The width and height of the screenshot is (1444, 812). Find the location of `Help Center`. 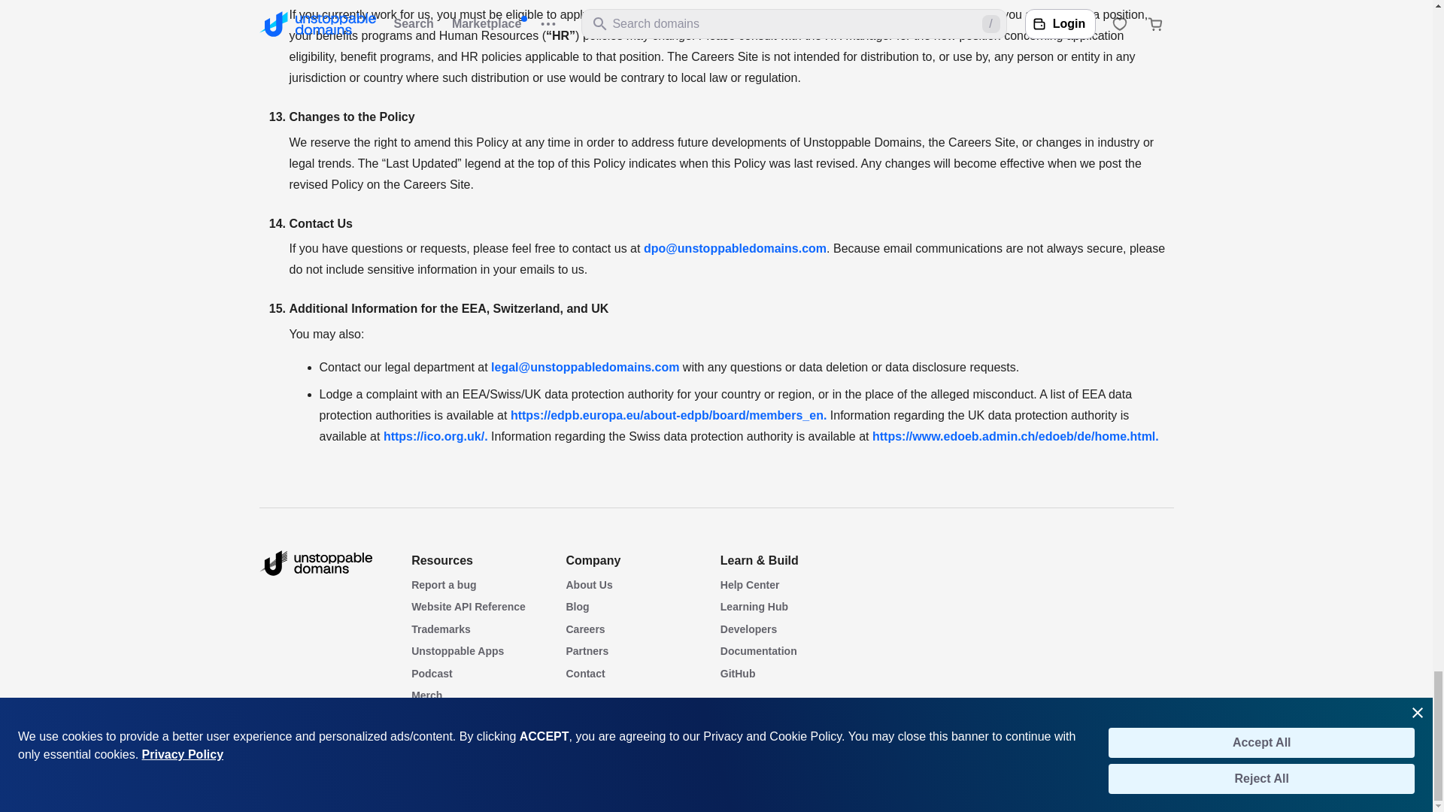

Help Center is located at coordinates (750, 585).